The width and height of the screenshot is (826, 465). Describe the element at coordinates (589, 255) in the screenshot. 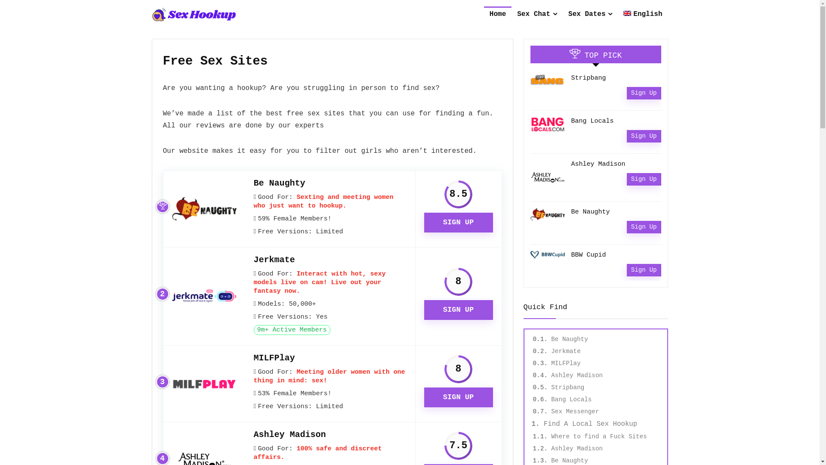

I see `BBW Cupid` at that location.